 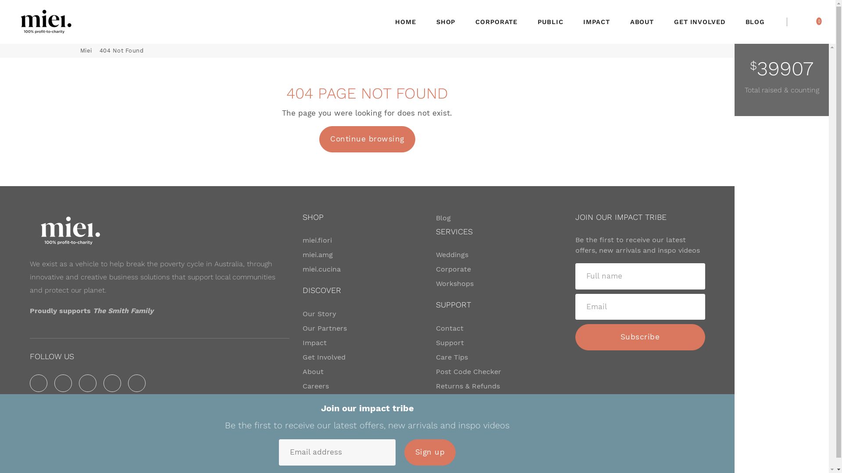 I want to click on SHOP, so click(x=446, y=22).